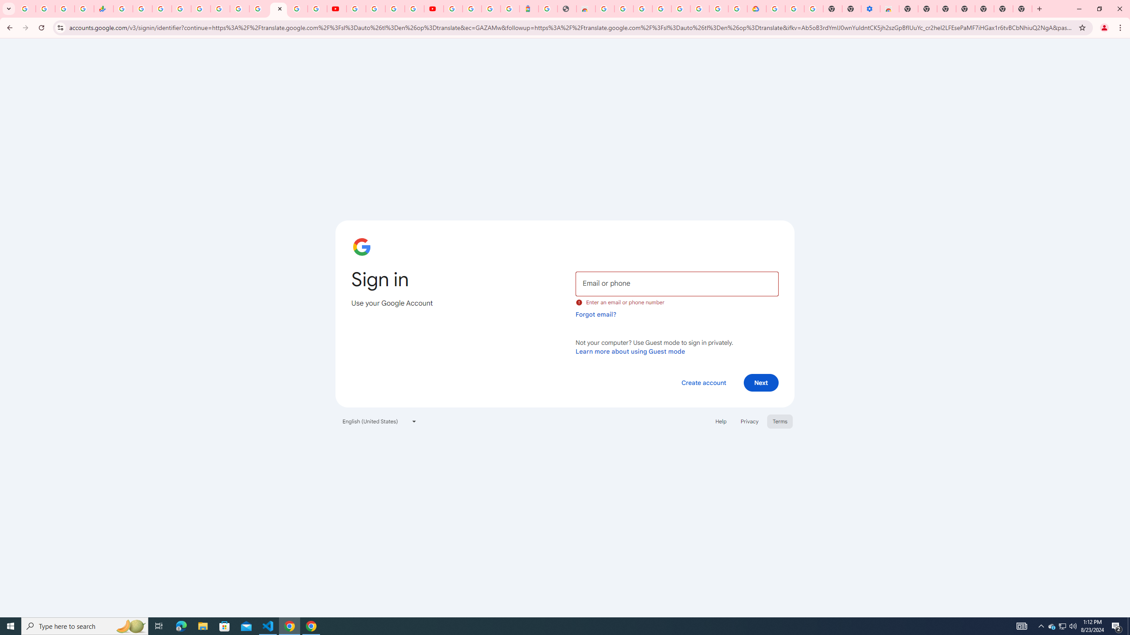  I want to click on Settings - Accessibility, so click(870, 9).